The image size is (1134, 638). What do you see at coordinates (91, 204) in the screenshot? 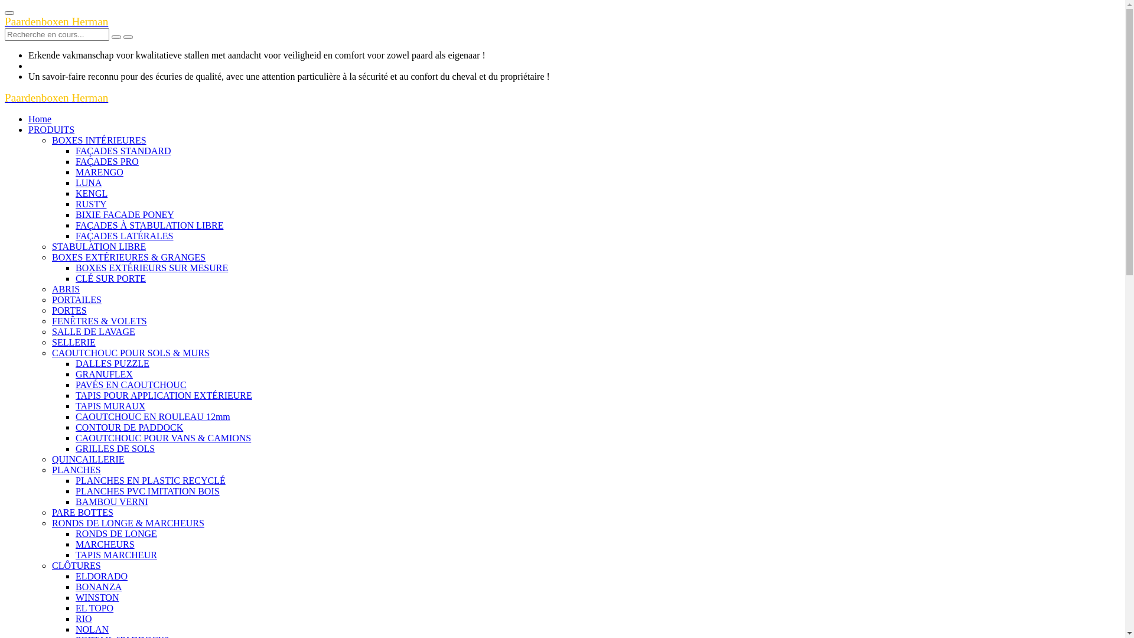
I see `RUSTY` at bounding box center [91, 204].